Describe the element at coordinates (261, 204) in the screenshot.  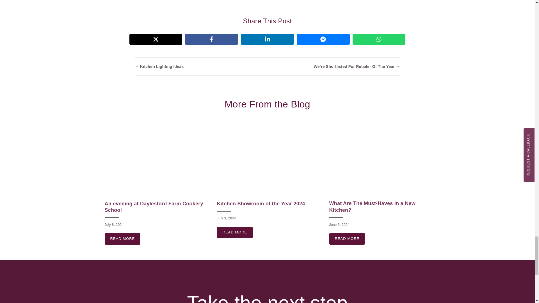
I see `Kitchen Showroom of the Year 2024` at that location.